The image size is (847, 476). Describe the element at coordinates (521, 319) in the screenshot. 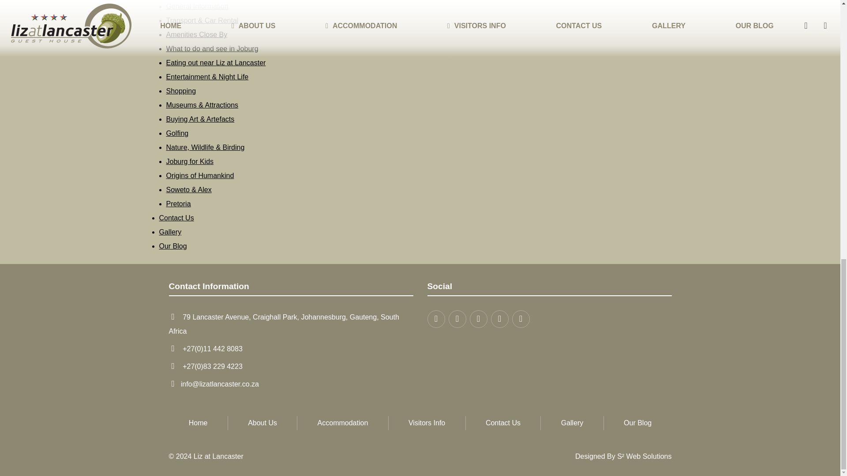

I see `Liz at Lancaster on Google Hotels` at that location.